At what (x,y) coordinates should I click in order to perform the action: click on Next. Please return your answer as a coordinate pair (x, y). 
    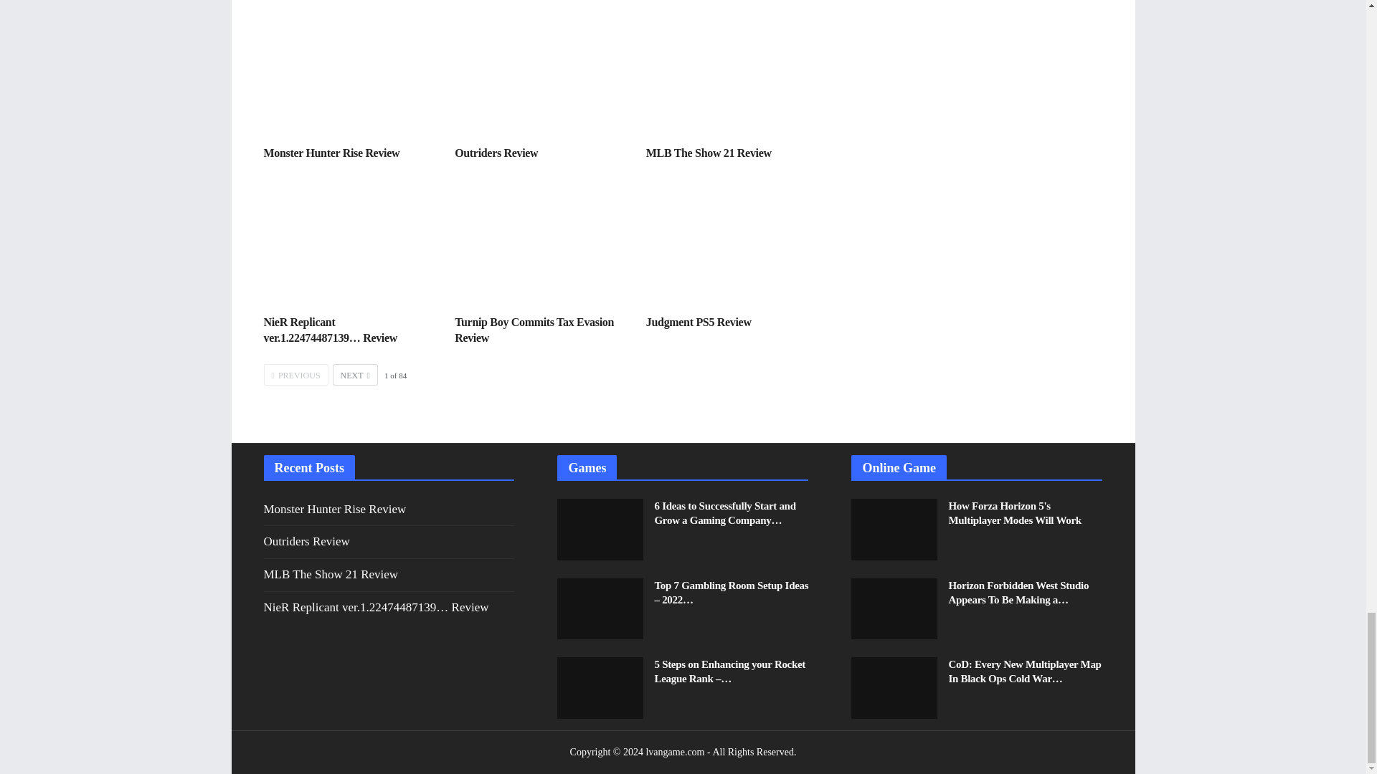
    Looking at the image, I should click on (355, 374).